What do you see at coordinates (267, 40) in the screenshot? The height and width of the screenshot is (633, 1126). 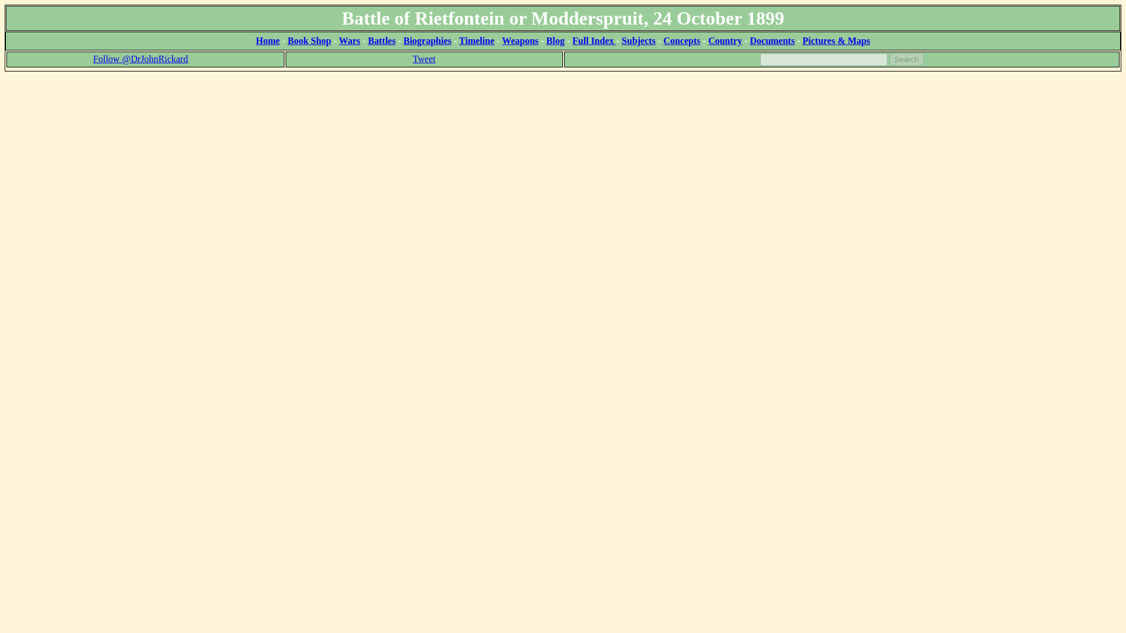 I see `Return to Home Page` at bounding box center [267, 40].